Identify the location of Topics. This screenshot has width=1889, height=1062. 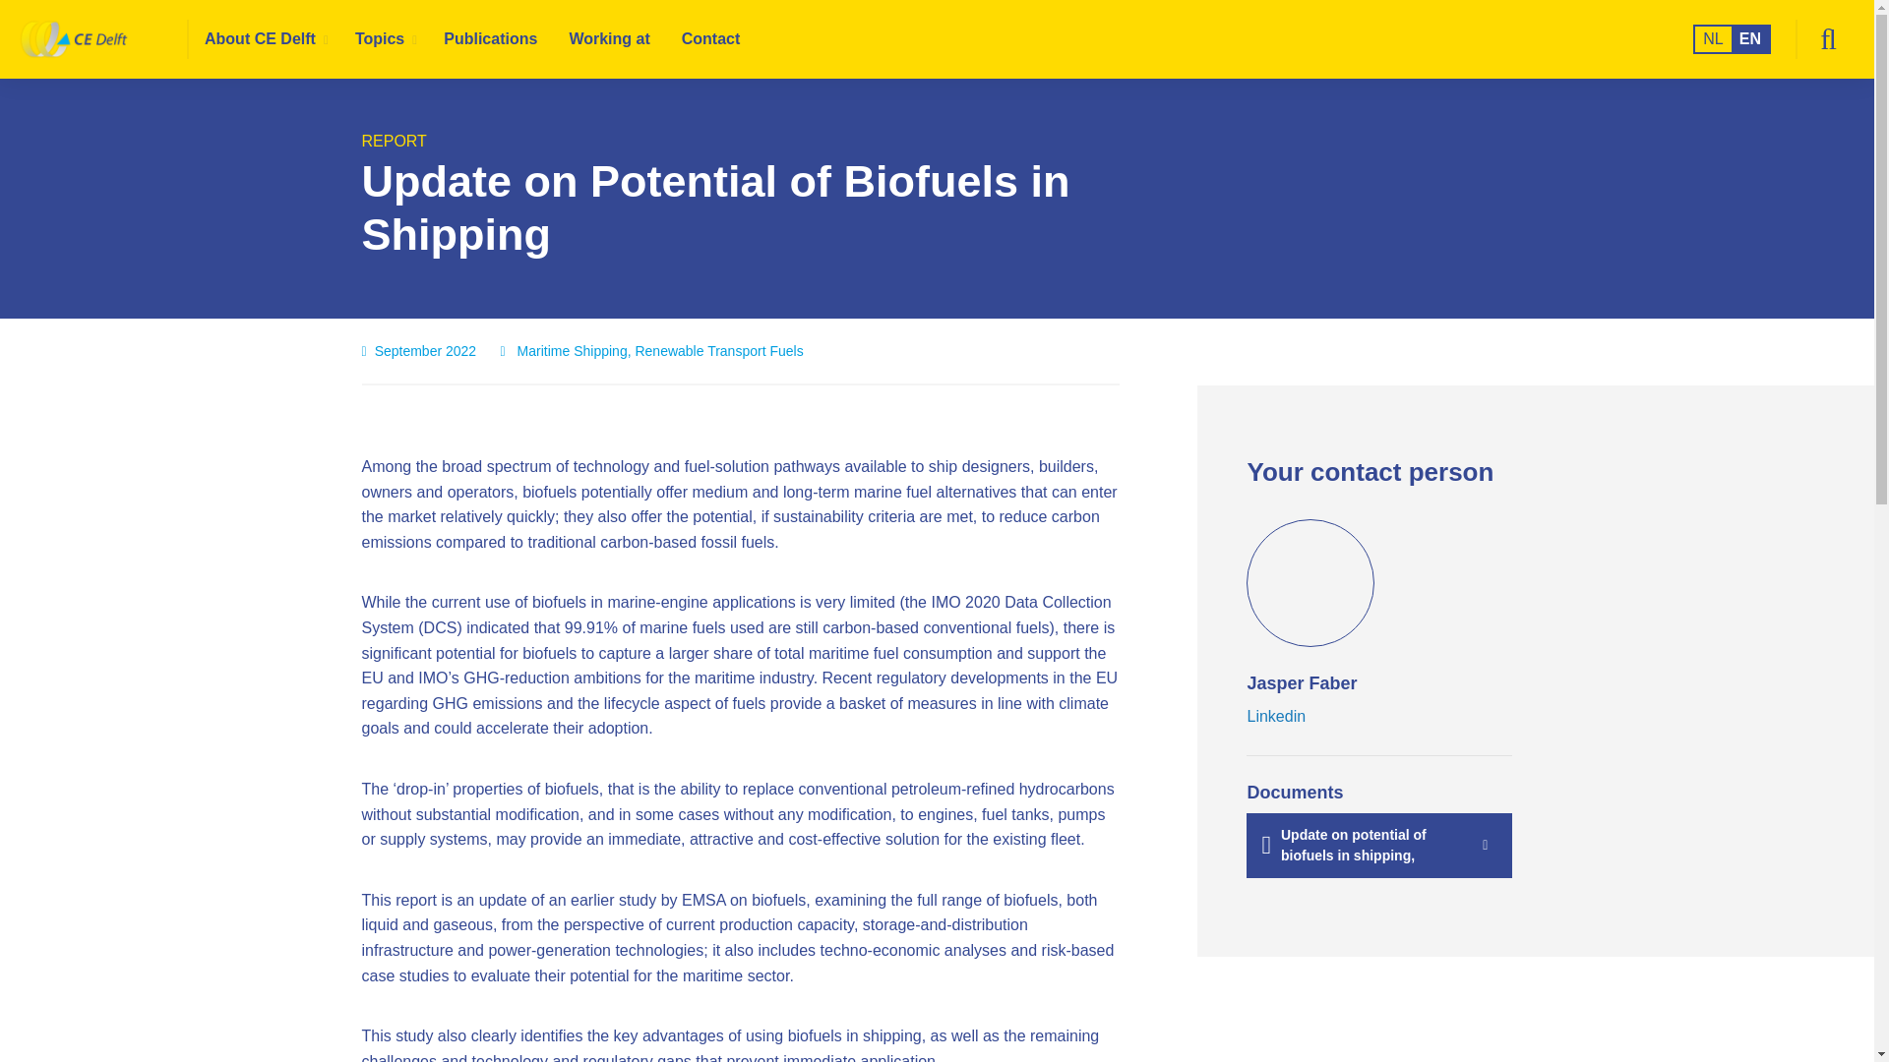
(384, 39).